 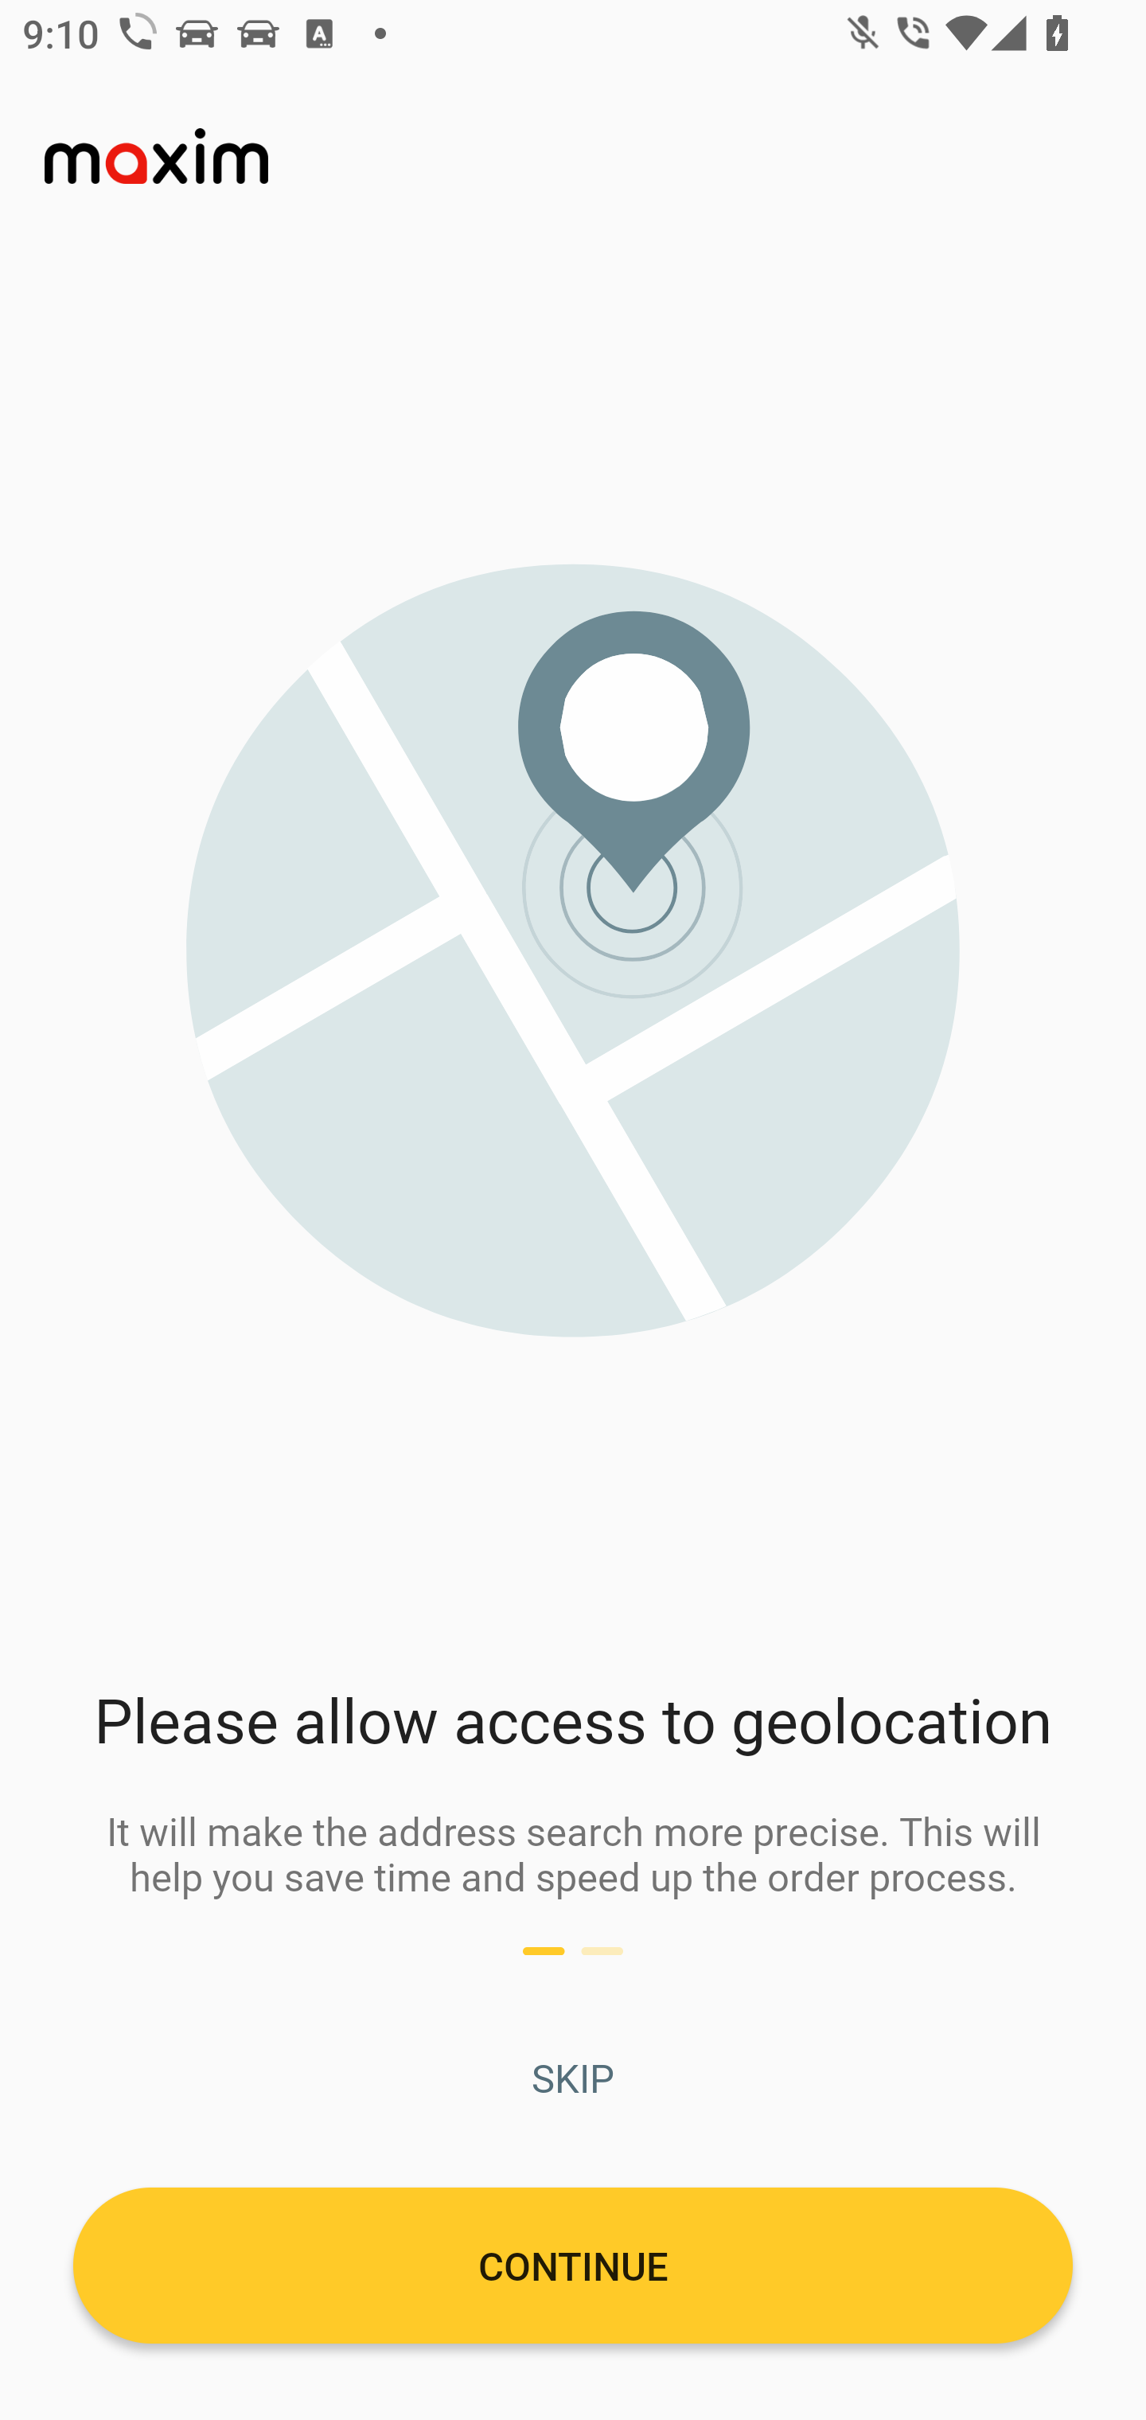 I want to click on CONTINUE, so click(x=573, y=2265).